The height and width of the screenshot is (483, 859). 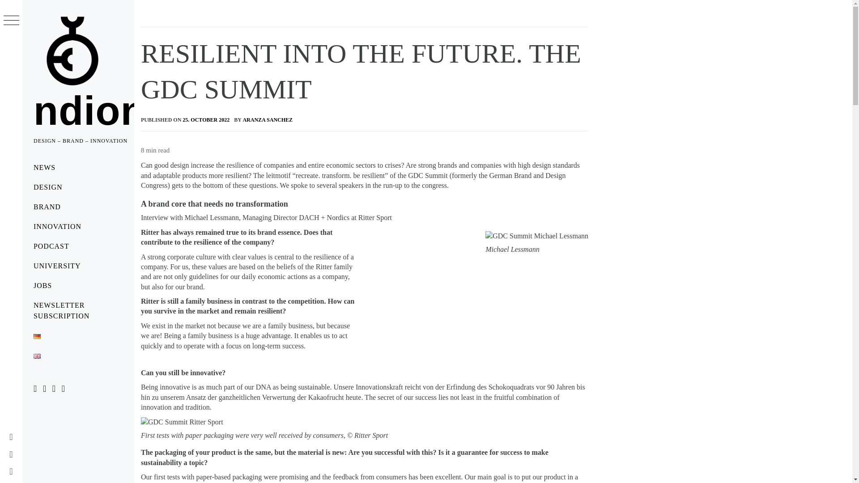 I want to click on ndion, so click(x=89, y=111).